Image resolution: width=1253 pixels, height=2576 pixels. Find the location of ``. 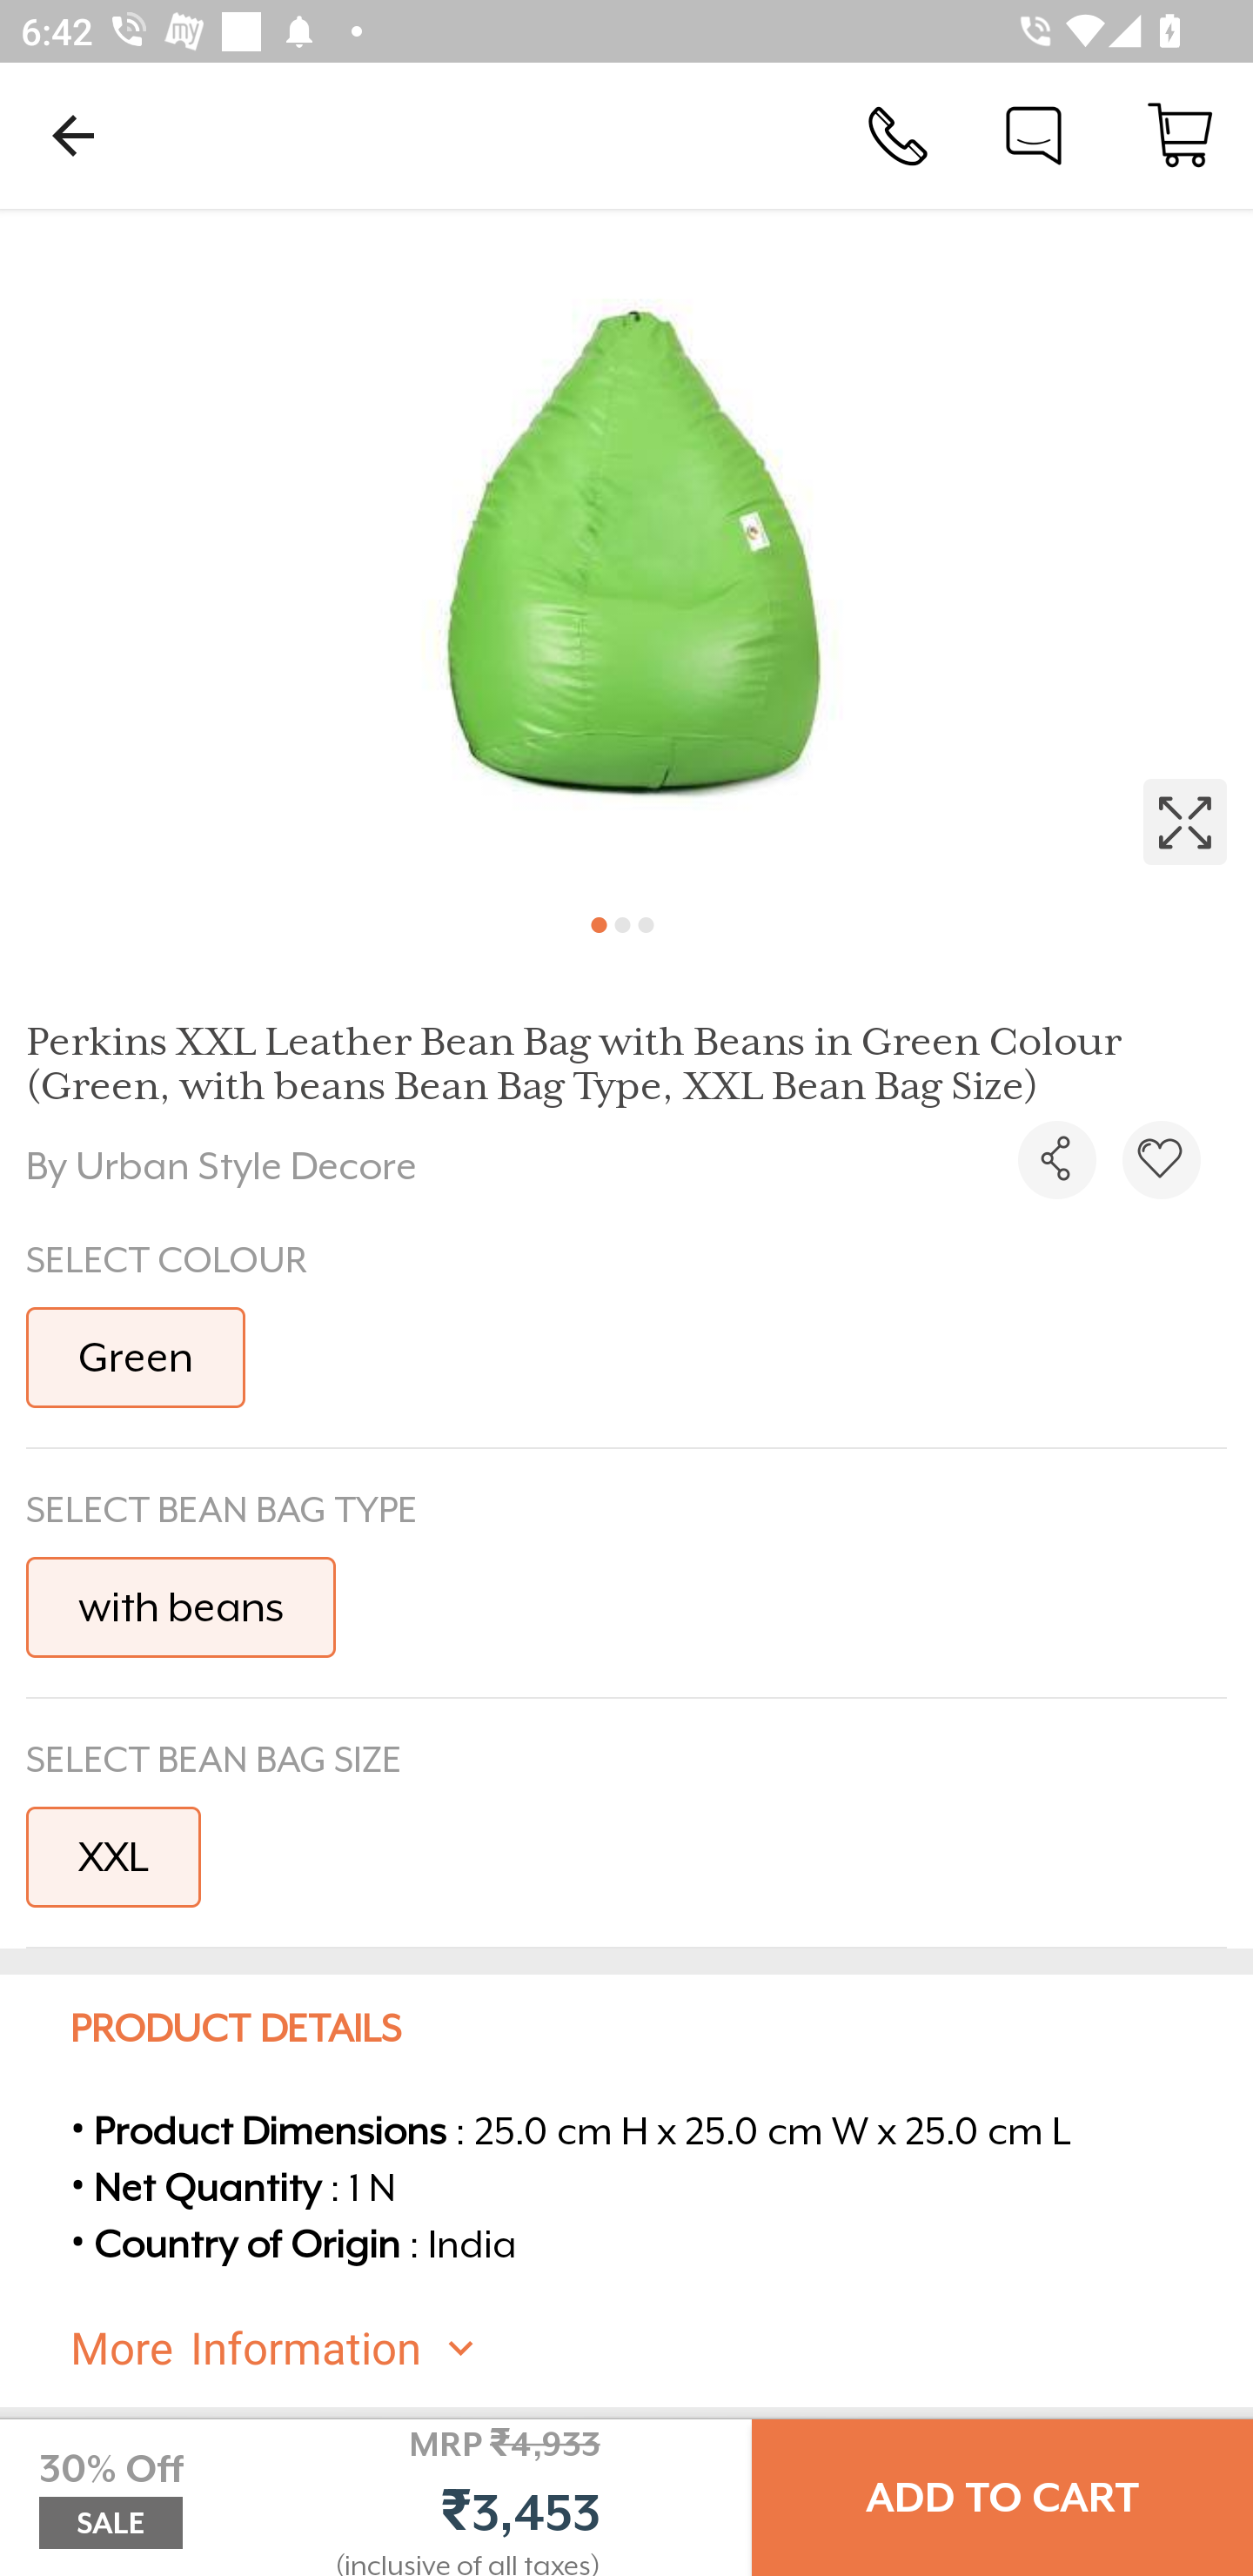

 is located at coordinates (1056, 1160).